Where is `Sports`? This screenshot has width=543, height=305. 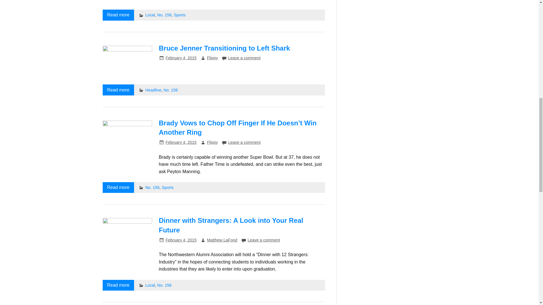
Sports is located at coordinates (180, 15).